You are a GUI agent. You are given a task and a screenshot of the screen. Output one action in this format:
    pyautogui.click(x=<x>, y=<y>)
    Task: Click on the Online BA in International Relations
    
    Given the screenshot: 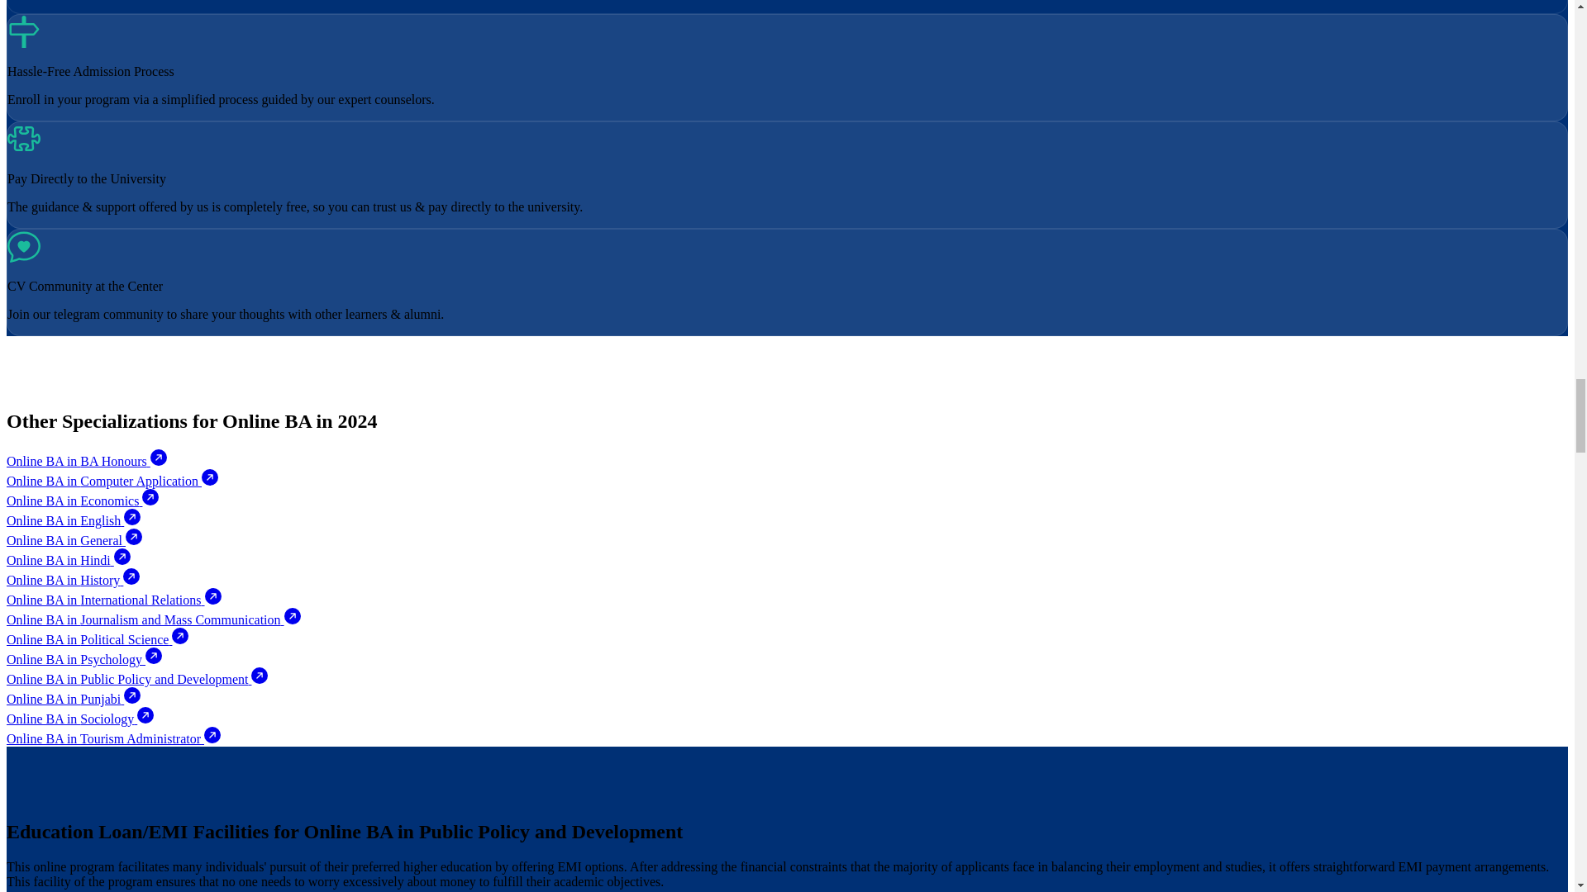 What is the action you would take?
    pyautogui.click(x=114, y=600)
    